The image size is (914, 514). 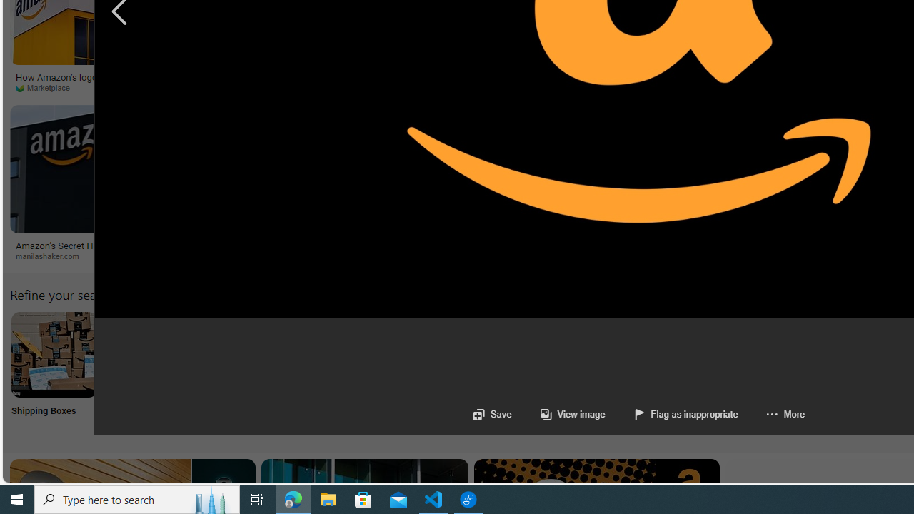 I want to click on Amazon Package Delivery Package Delivery, so click(x=526, y=373).